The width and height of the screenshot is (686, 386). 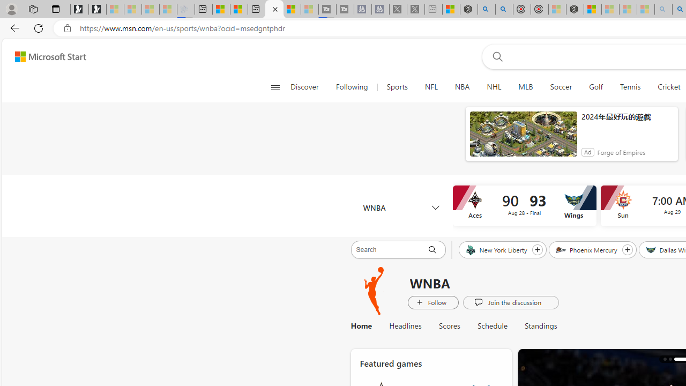 I want to click on X - Sleeping, so click(x=416, y=10).